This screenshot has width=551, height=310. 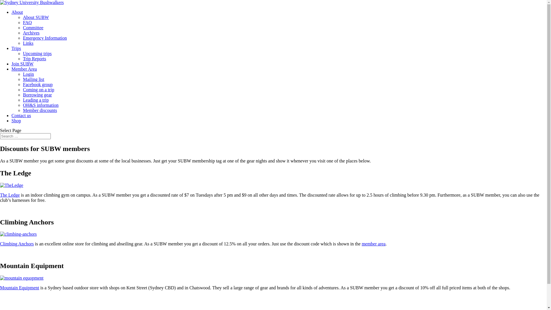 What do you see at coordinates (45, 38) in the screenshot?
I see `Emergency Information` at bounding box center [45, 38].